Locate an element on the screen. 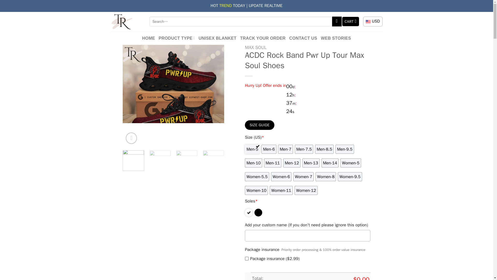 The height and width of the screenshot is (280, 497). UNISEX BLANKET is located at coordinates (217, 38).